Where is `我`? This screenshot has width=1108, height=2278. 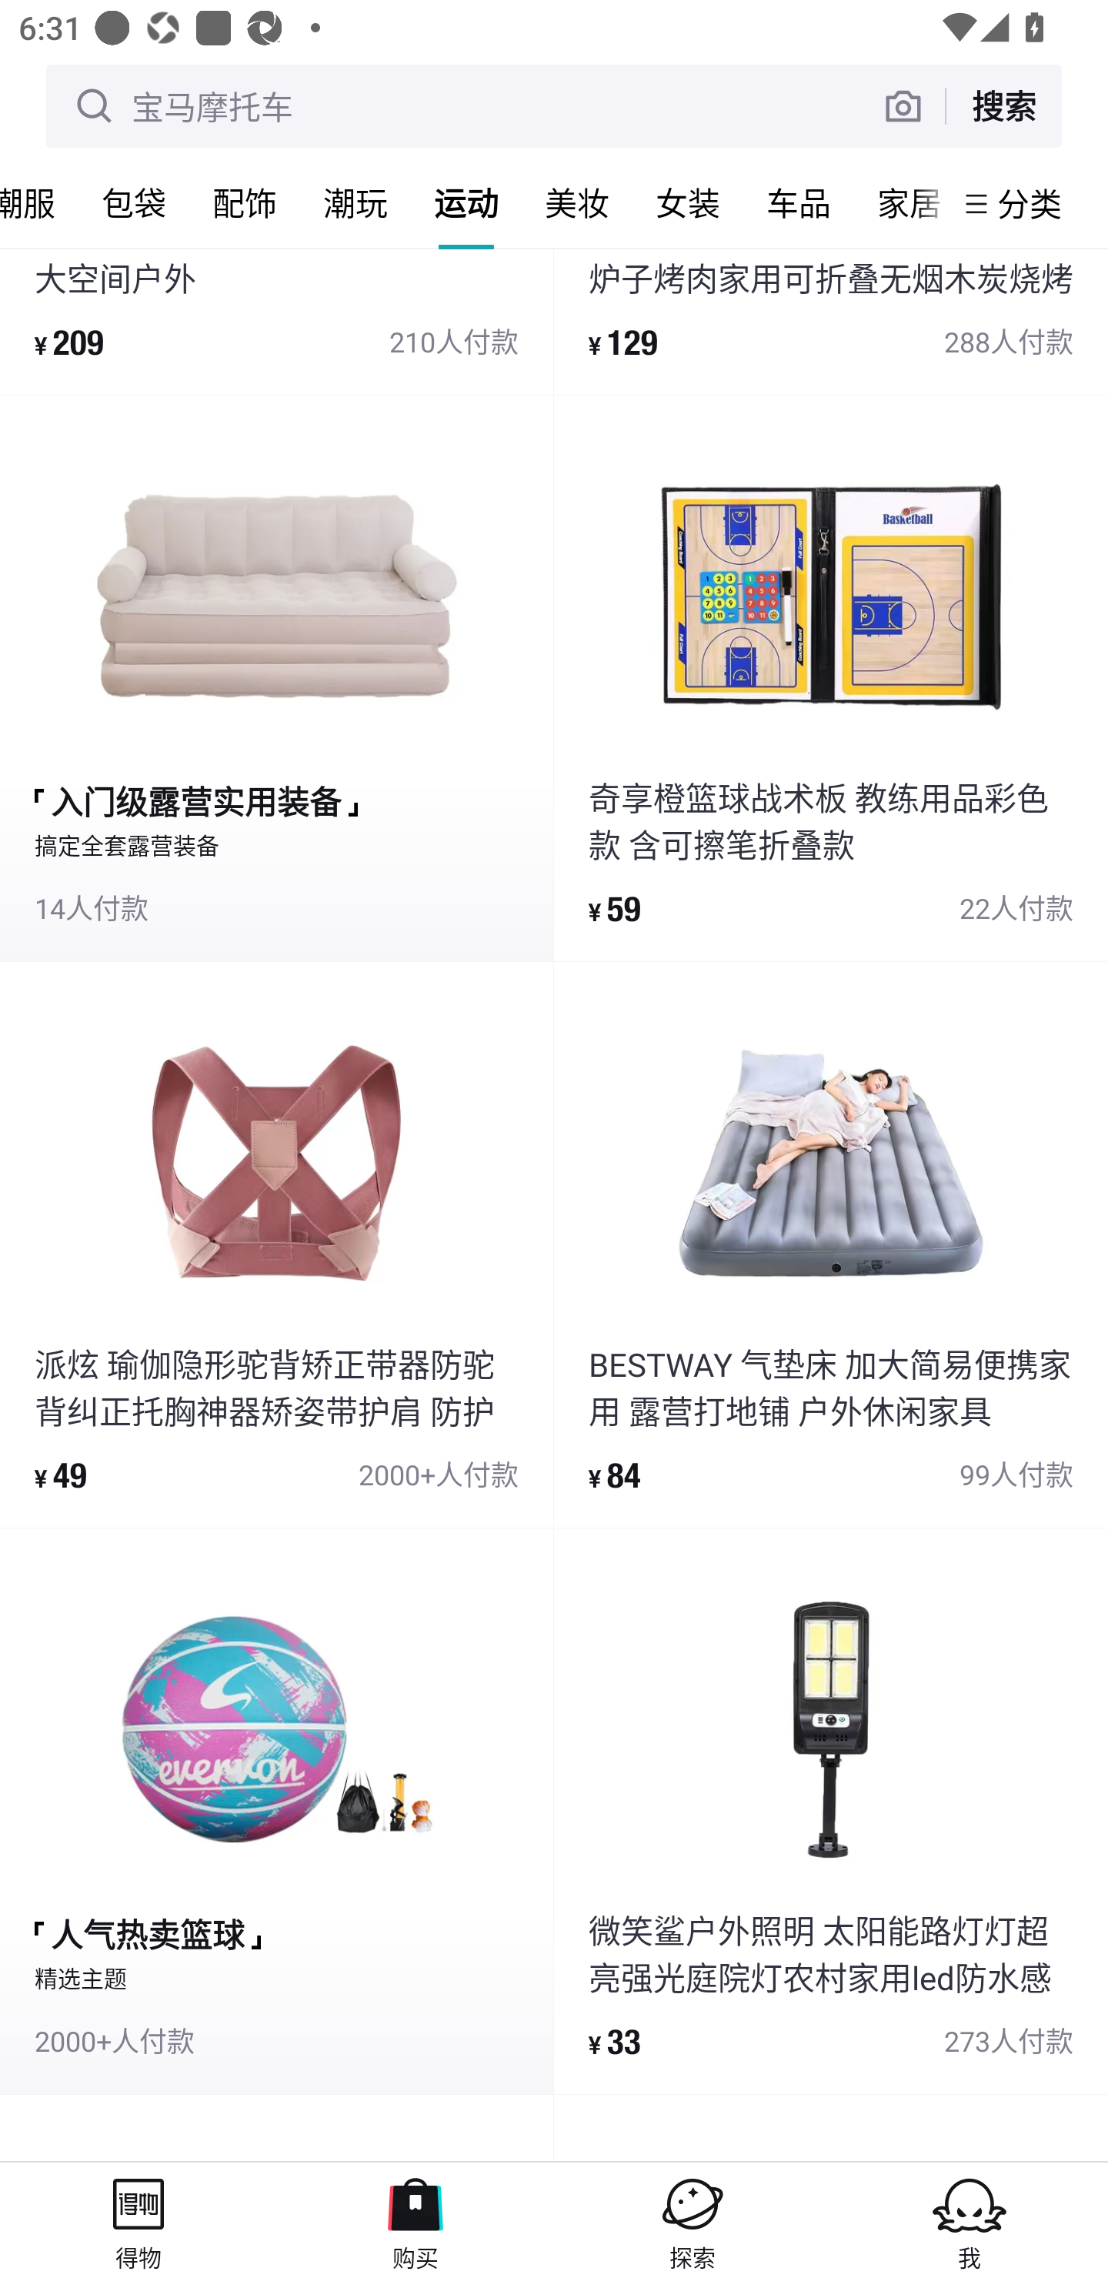
我 is located at coordinates (969, 2220).